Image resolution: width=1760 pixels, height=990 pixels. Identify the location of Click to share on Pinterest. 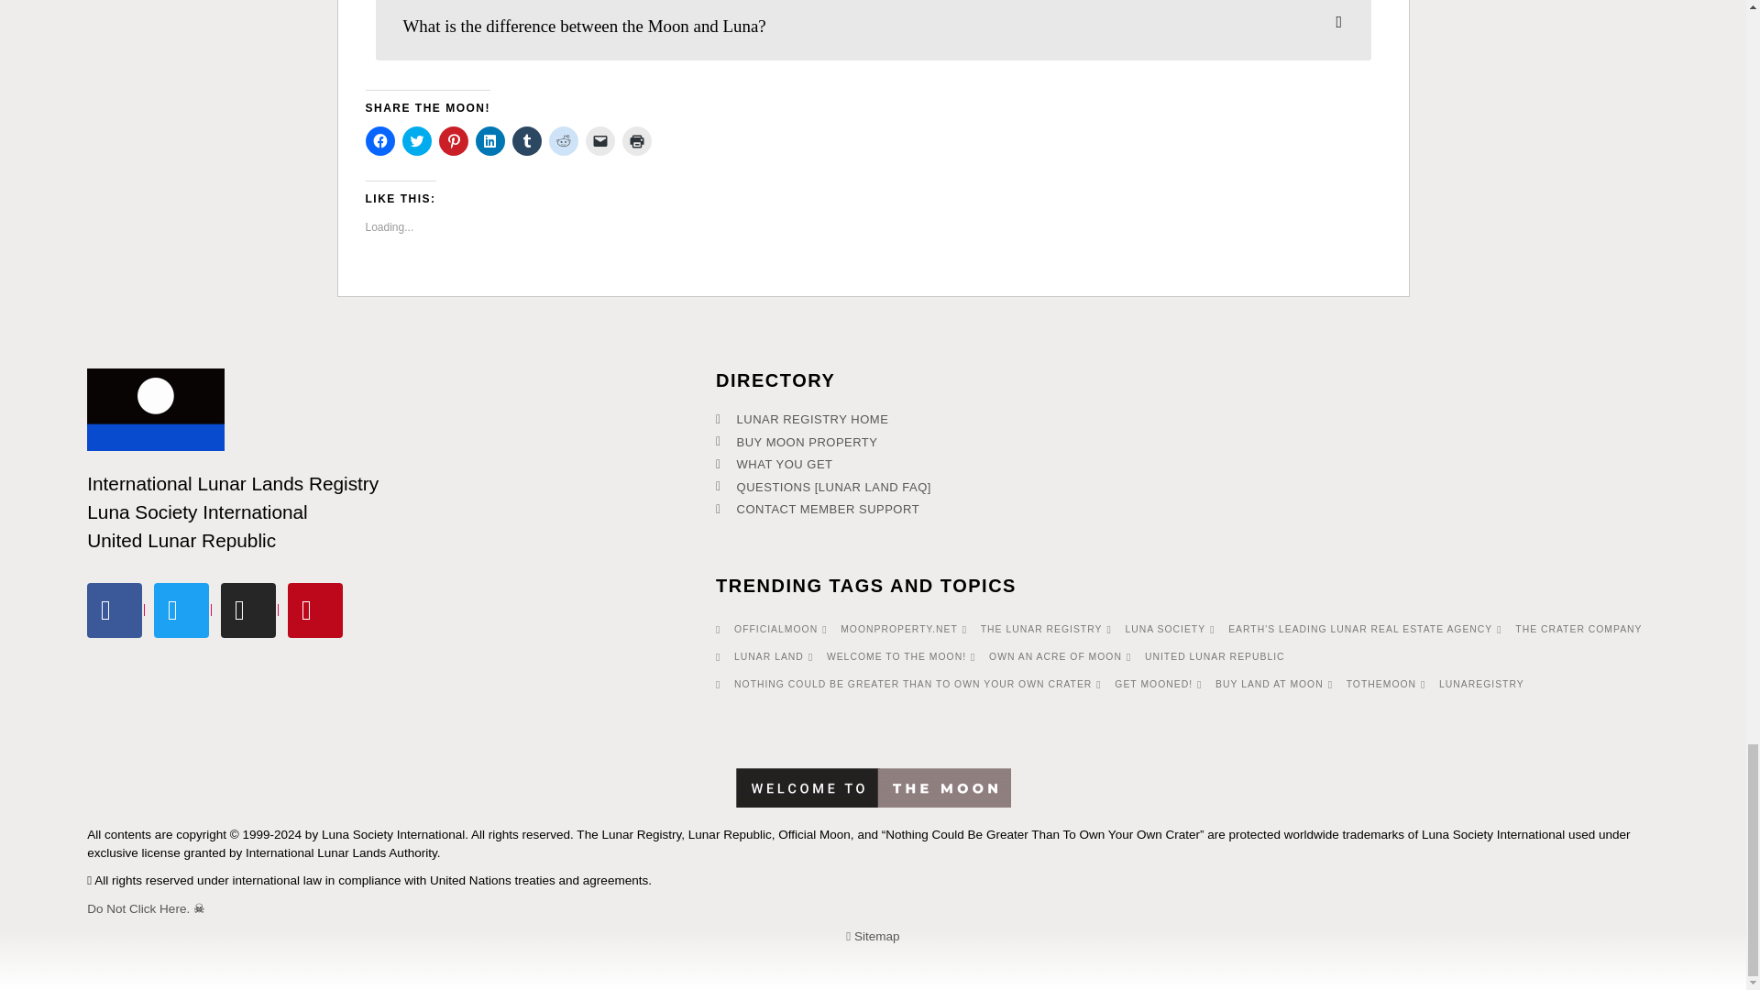
(453, 141).